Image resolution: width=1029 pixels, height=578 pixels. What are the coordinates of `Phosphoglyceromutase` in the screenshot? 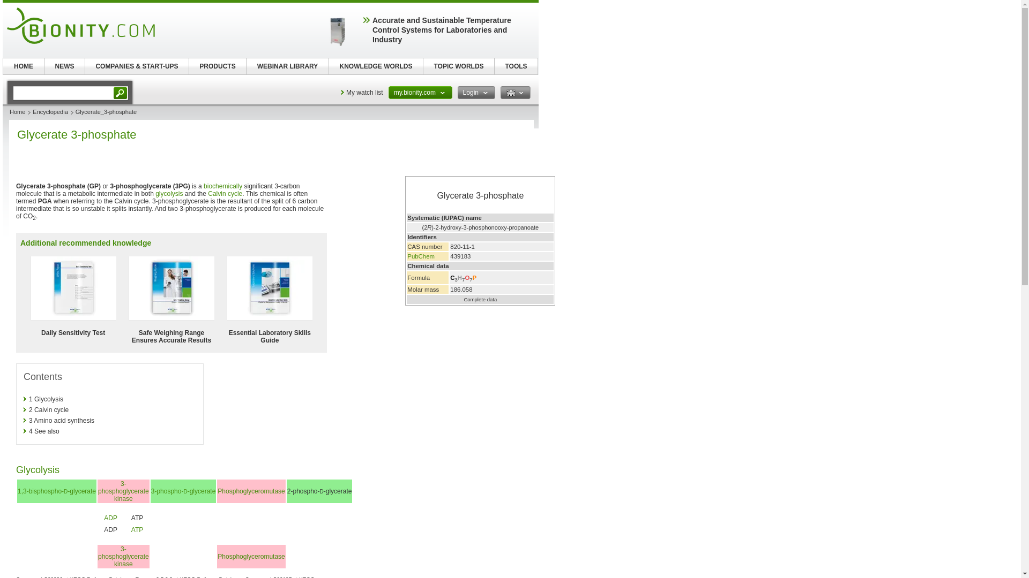 It's located at (251, 556).